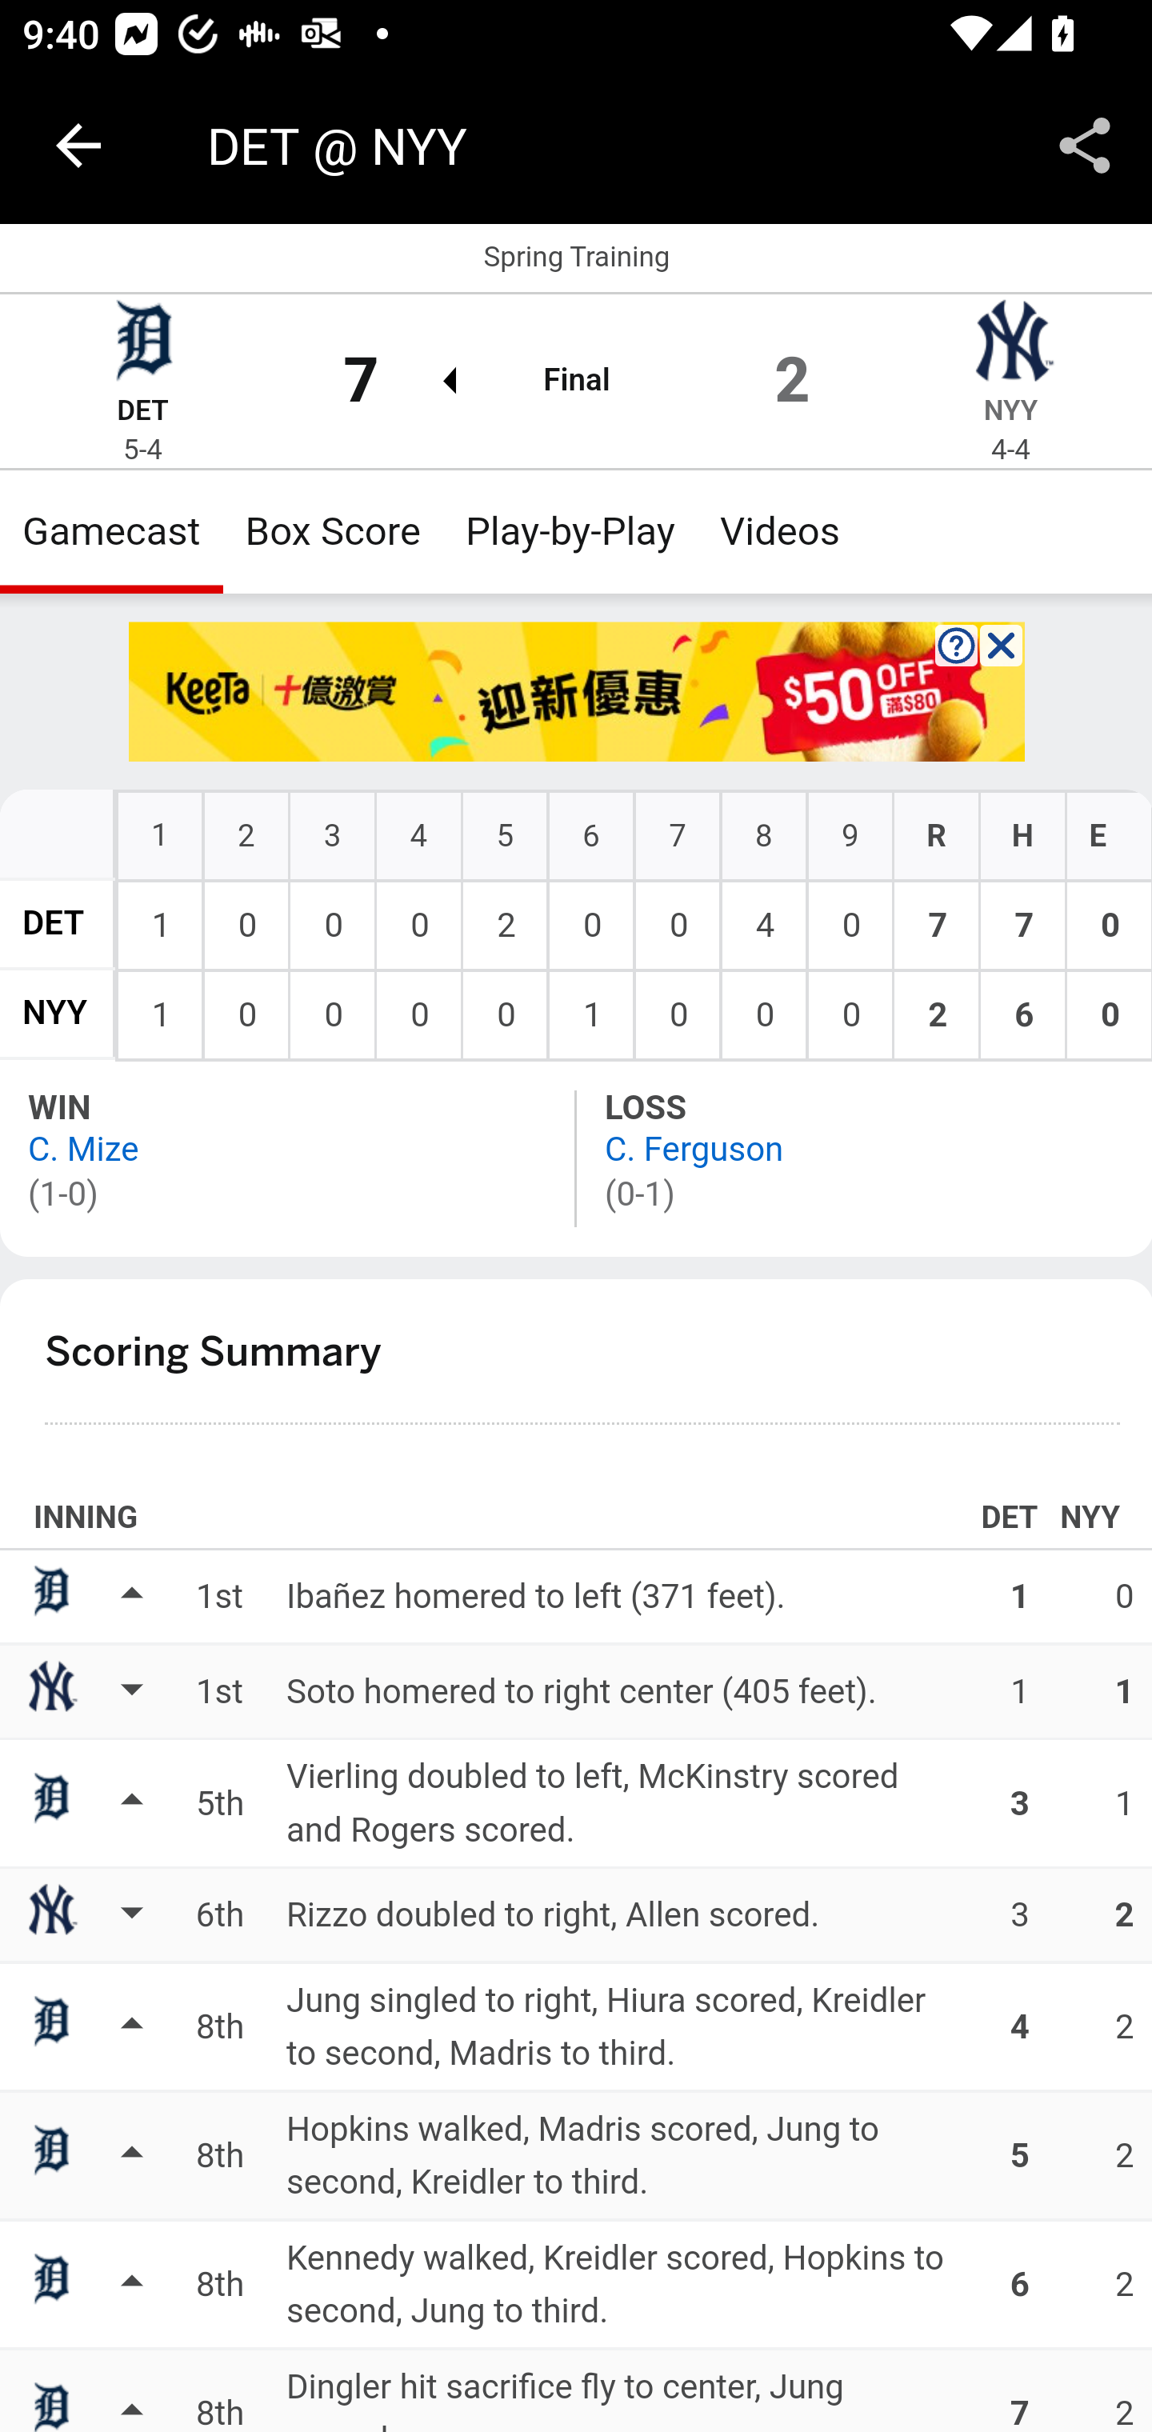 The height and width of the screenshot is (2432, 1152). I want to click on Detroit Tigers, so click(142, 344).